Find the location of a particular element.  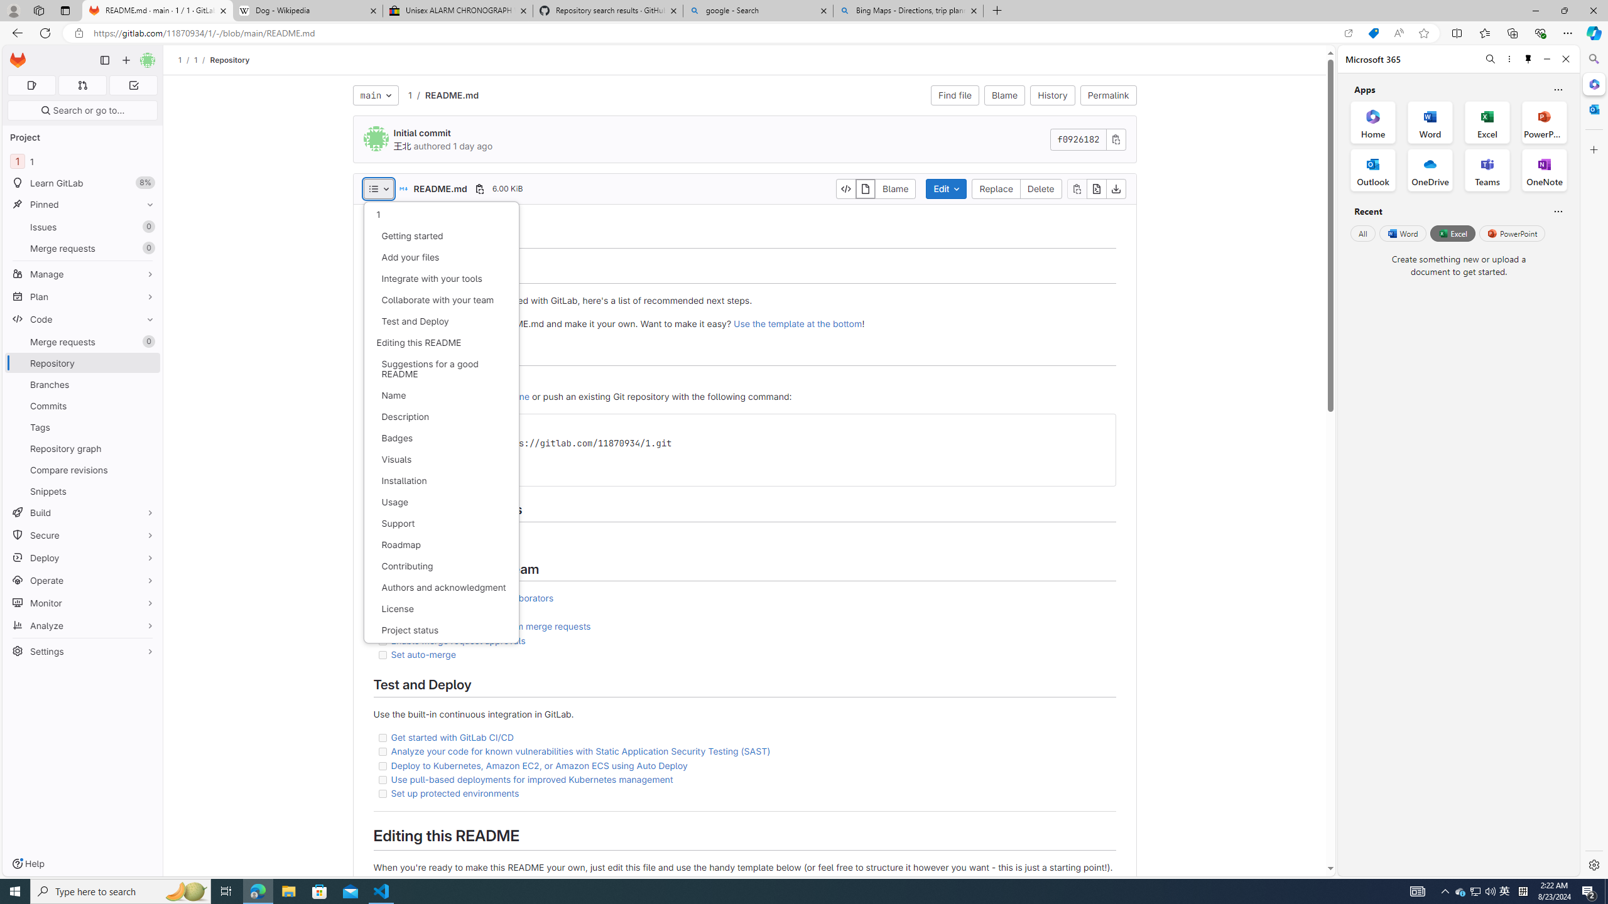

Learn GitLab 8% is located at coordinates (83, 183).